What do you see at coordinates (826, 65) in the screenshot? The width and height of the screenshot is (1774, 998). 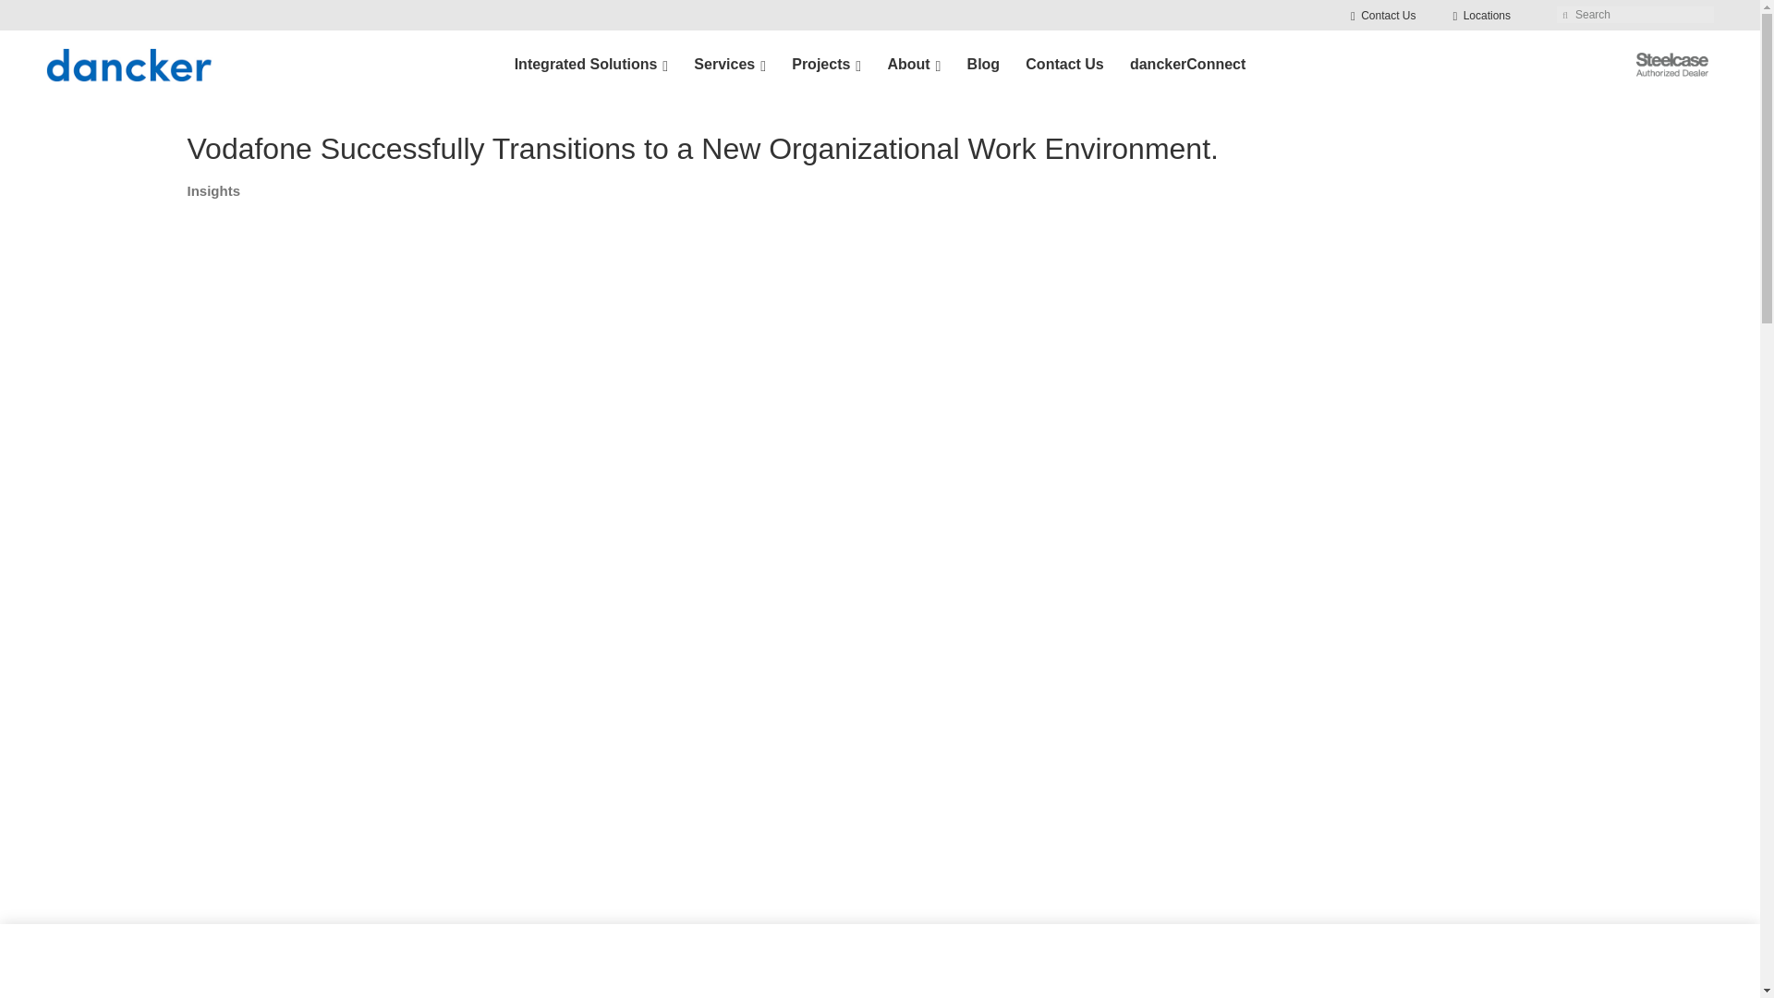 I see `Projects` at bounding box center [826, 65].